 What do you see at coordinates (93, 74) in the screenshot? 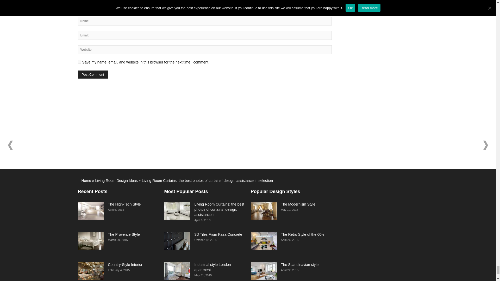
I see `Post Comment` at bounding box center [93, 74].